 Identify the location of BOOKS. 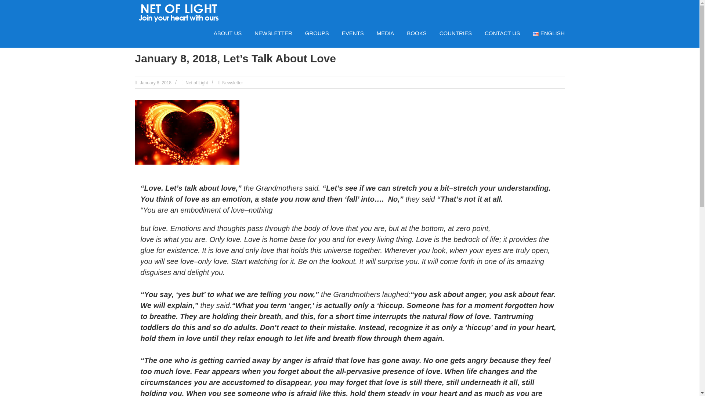
(416, 33).